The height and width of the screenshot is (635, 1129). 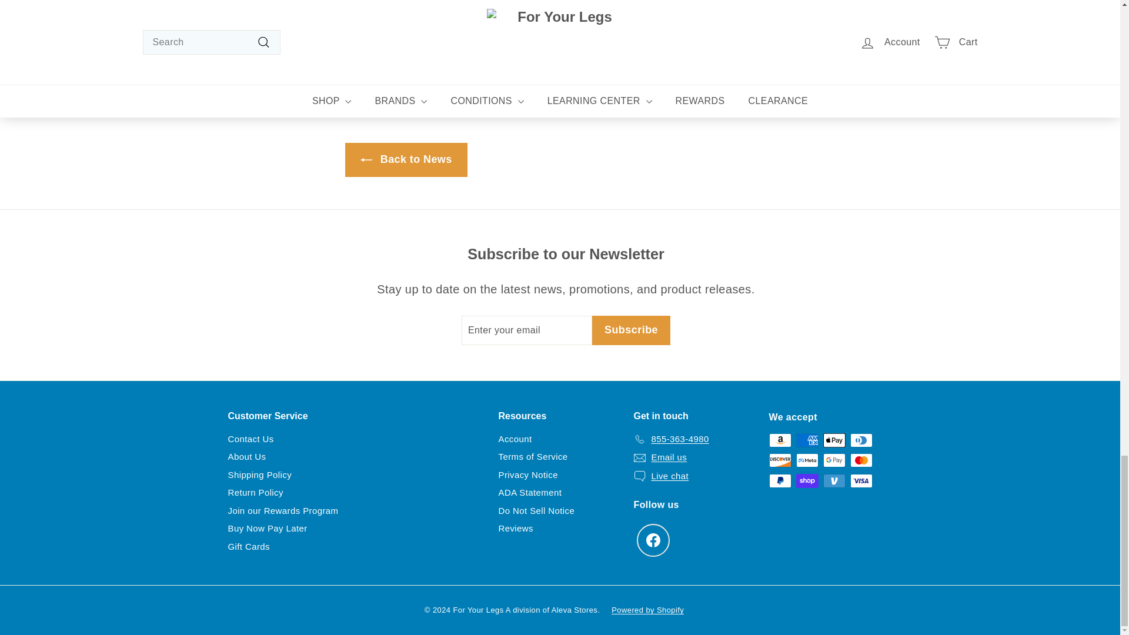 What do you see at coordinates (780, 460) in the screenshot?
I see `Discover` at bounding box center [780, 460].